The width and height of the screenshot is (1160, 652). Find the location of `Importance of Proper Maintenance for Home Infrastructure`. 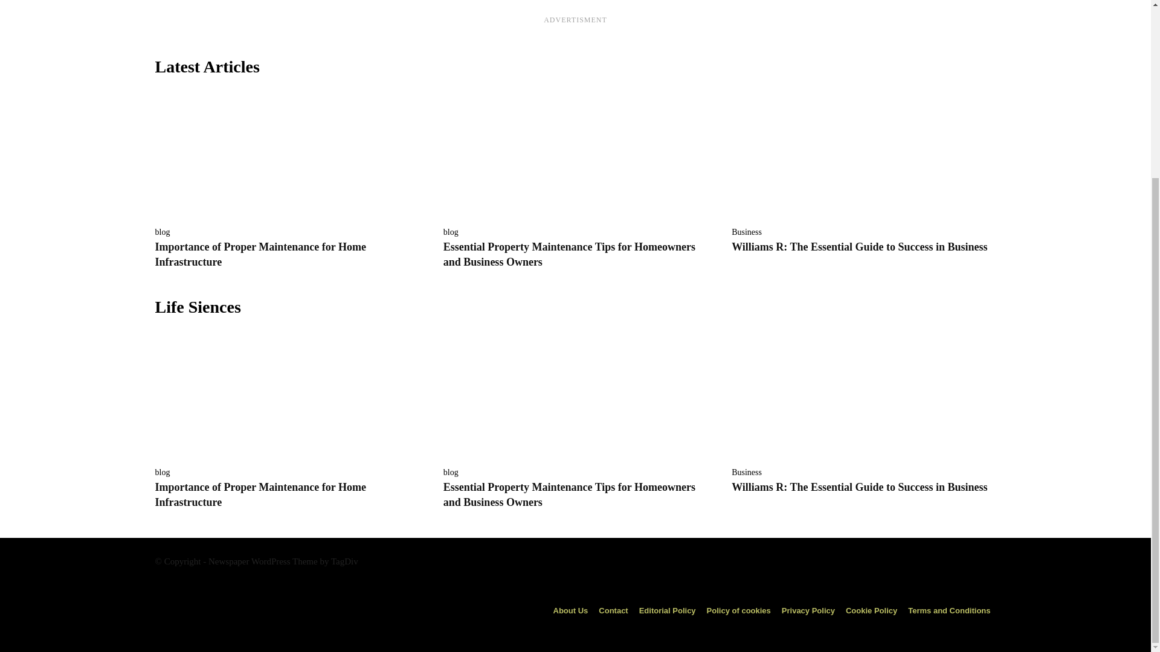

Importance of Proper Maintenance for Home Infrastructure is located at coordinates (260, 254).